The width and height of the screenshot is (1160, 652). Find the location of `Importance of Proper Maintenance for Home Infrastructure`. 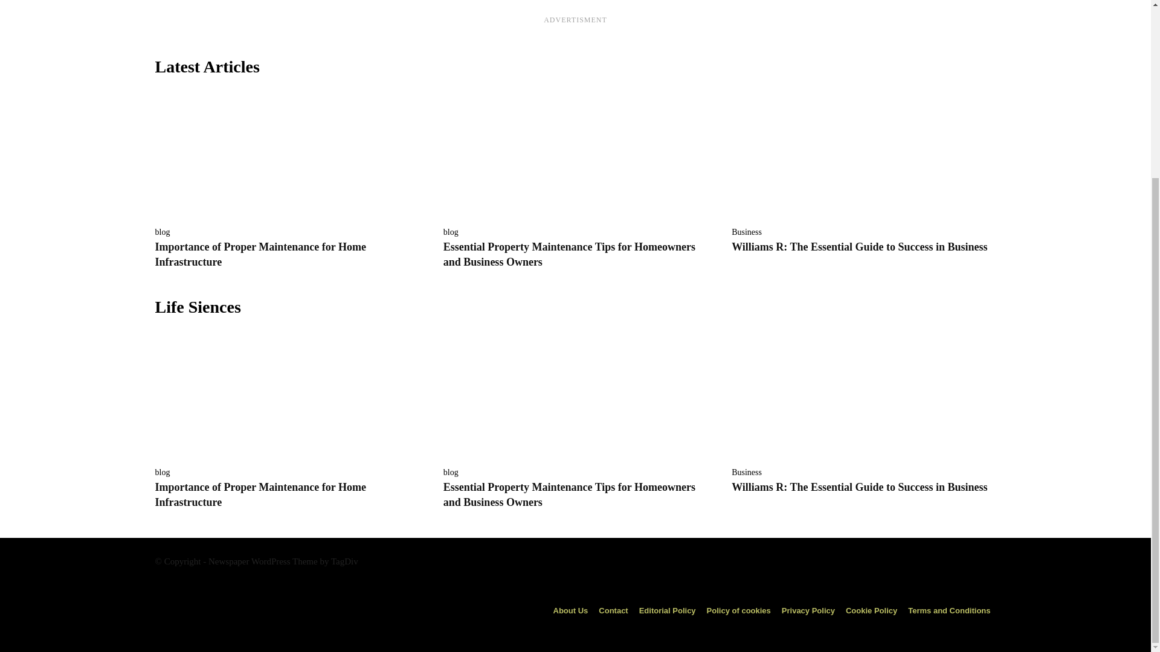

Importance of Proper Maintenance for Home Infrastructure is located at coordinates (260, 254).